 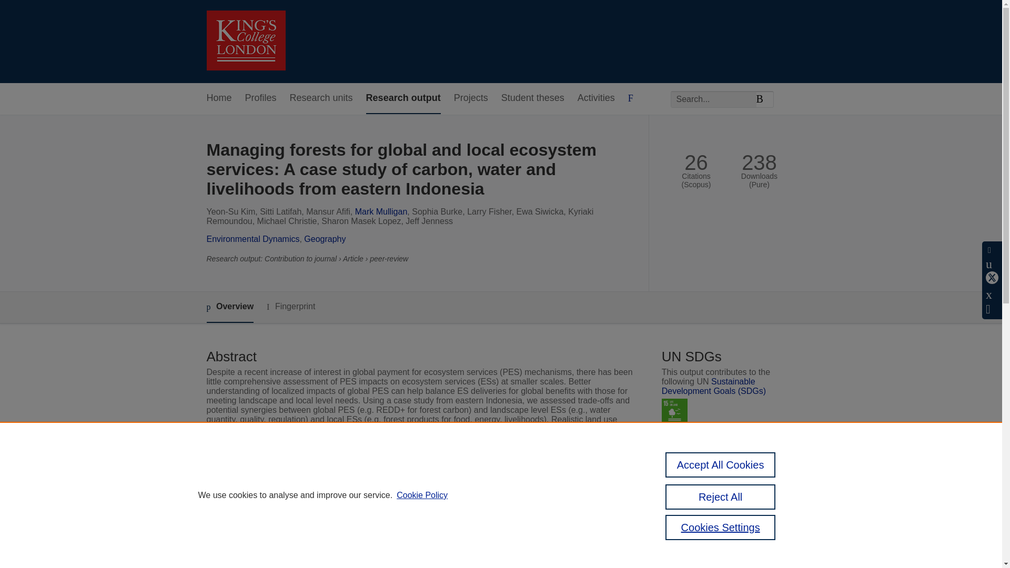 What do you see at coordinates (720, 518) in the screenshot?
I see `CC BY-NC-ND` at bounding box center [720, 518].